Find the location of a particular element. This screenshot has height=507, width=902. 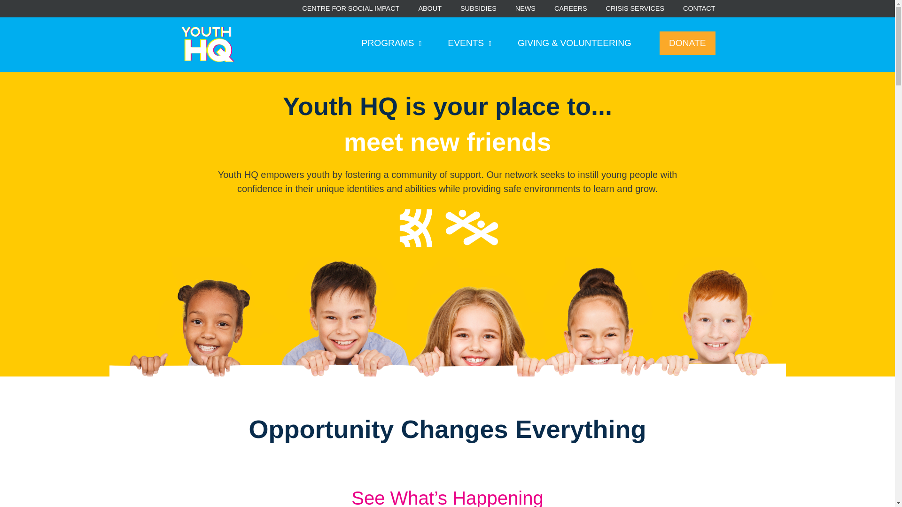

ABOUT is located at coordinates (430, 8).